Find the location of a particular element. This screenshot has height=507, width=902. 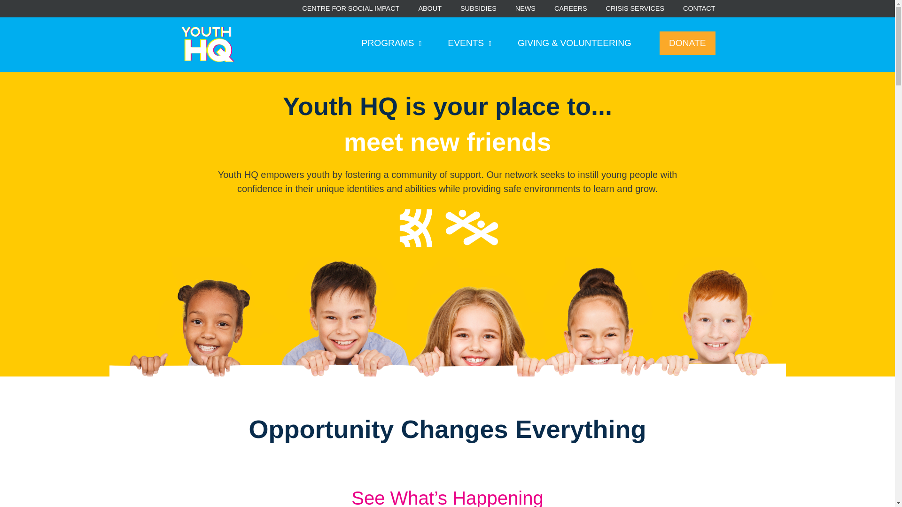

ABOUT is located at coordinates (430, 8).